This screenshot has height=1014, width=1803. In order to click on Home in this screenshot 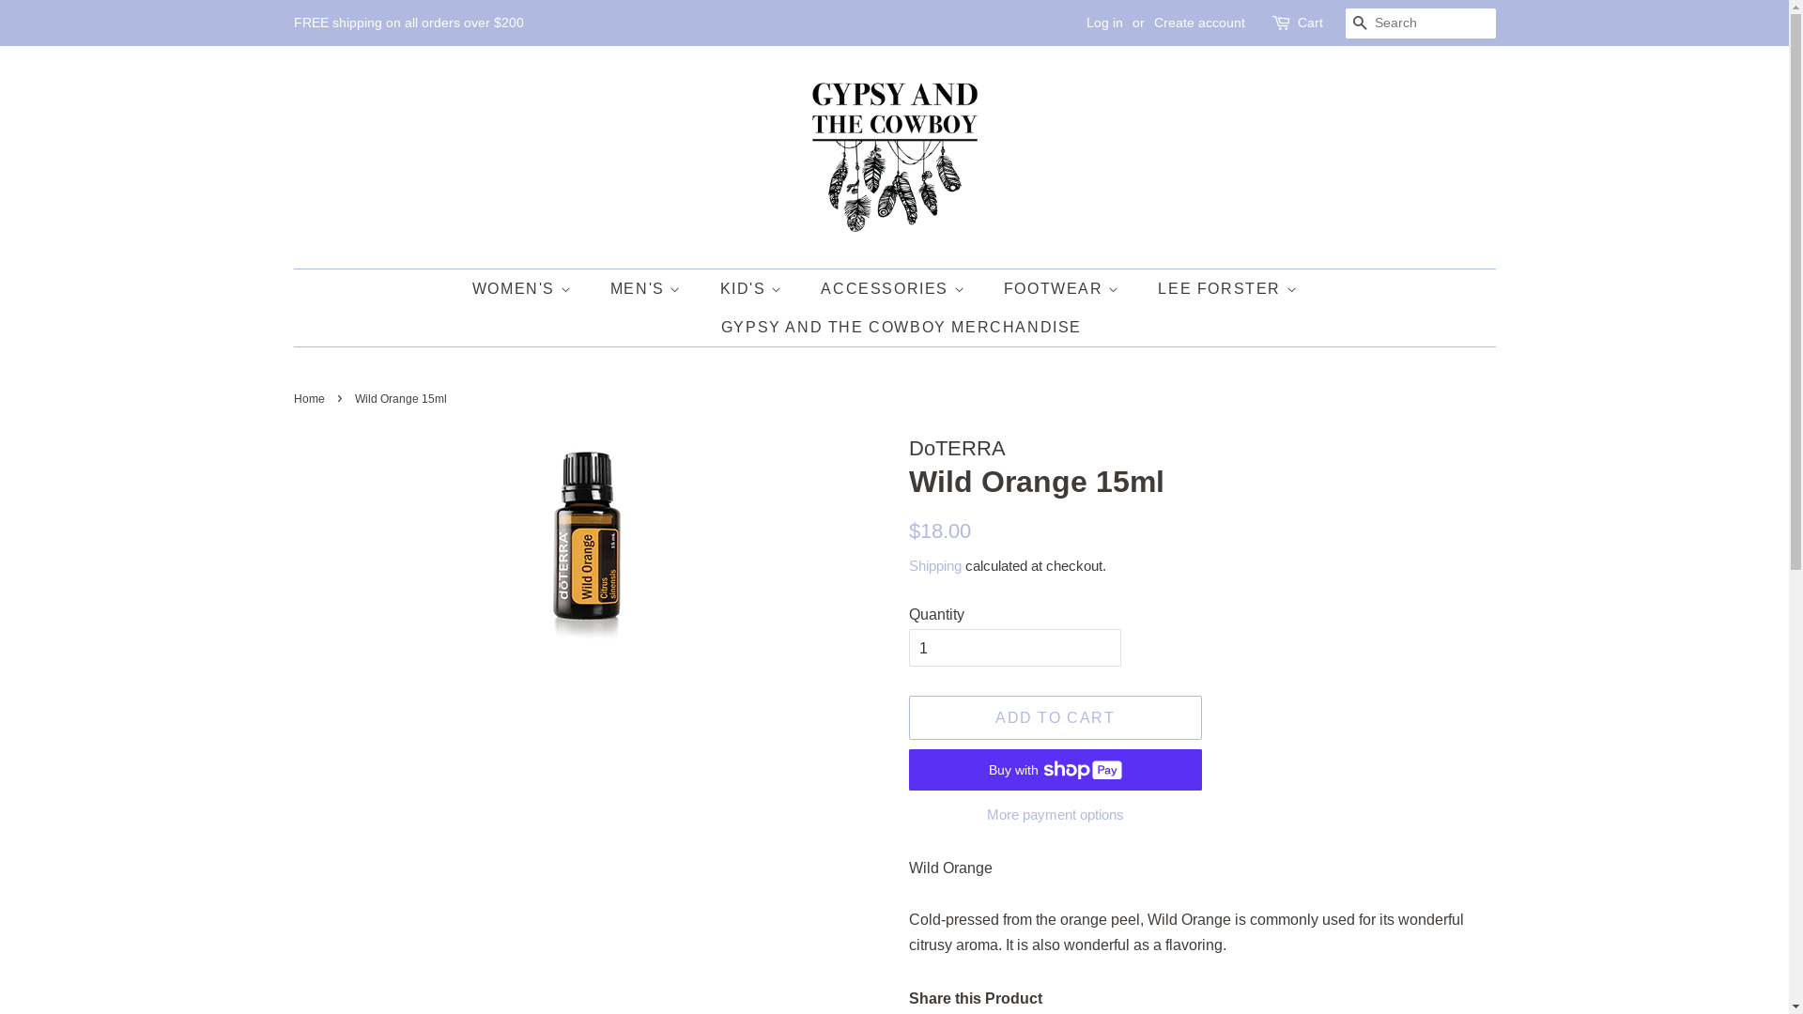, I will do `click(311, 398)`.